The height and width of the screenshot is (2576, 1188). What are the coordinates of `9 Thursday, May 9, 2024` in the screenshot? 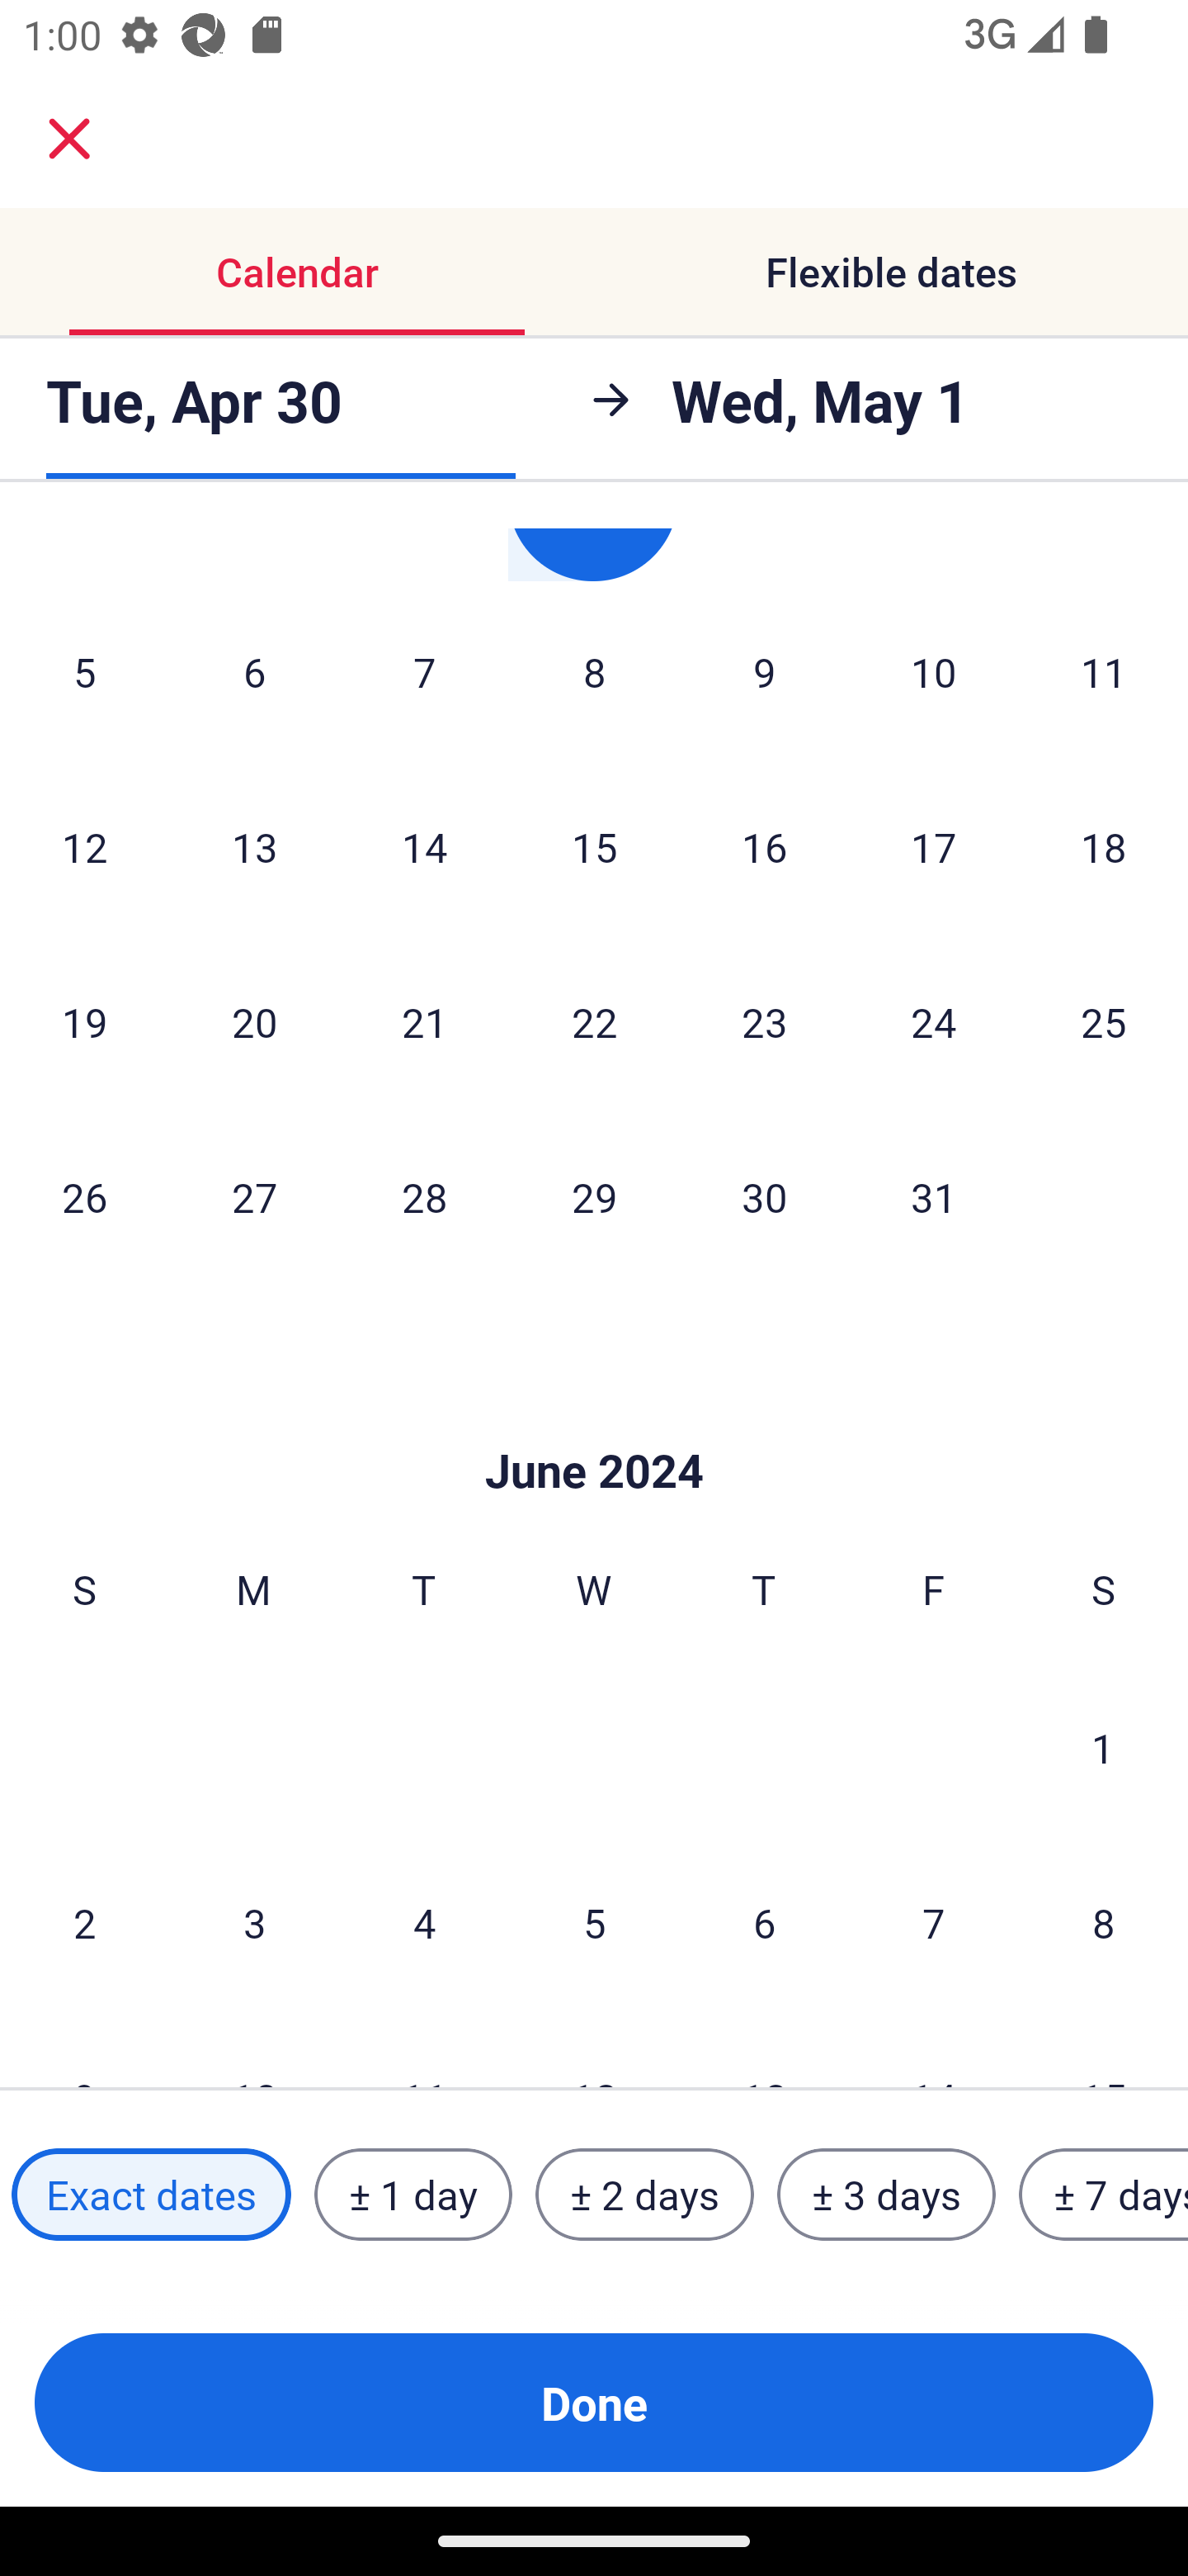 It's located at (764, 672).